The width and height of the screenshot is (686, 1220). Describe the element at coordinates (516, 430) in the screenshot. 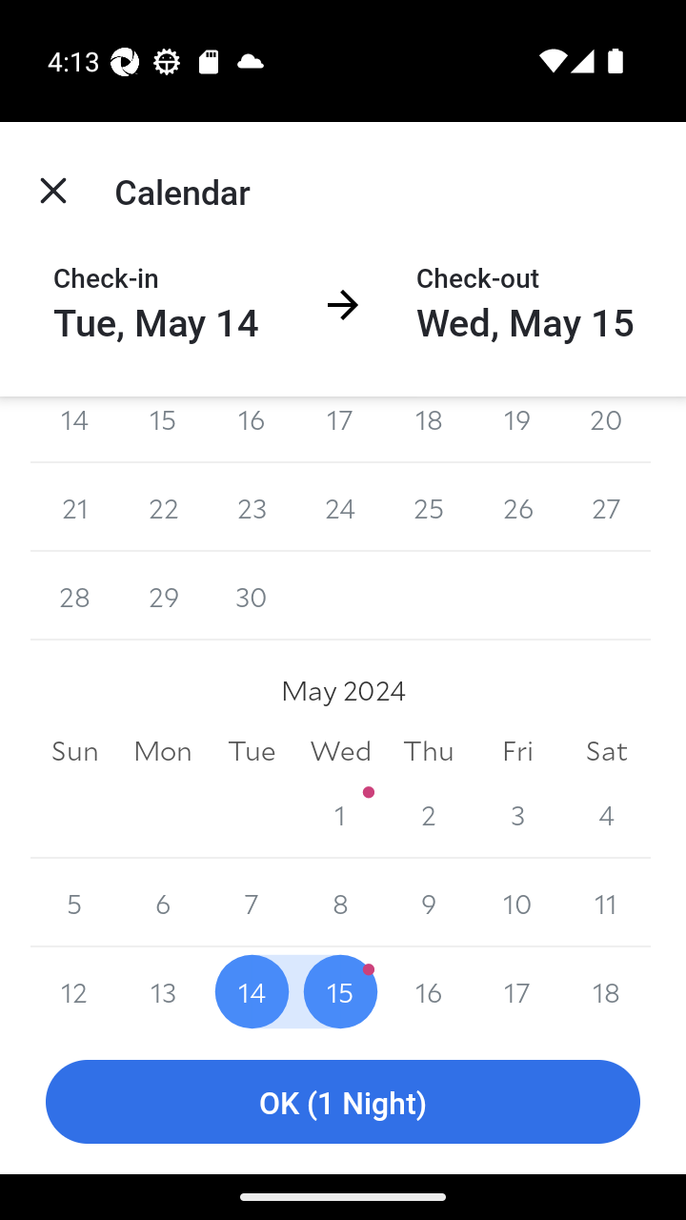

I see `19 19 April 2024` at that location.